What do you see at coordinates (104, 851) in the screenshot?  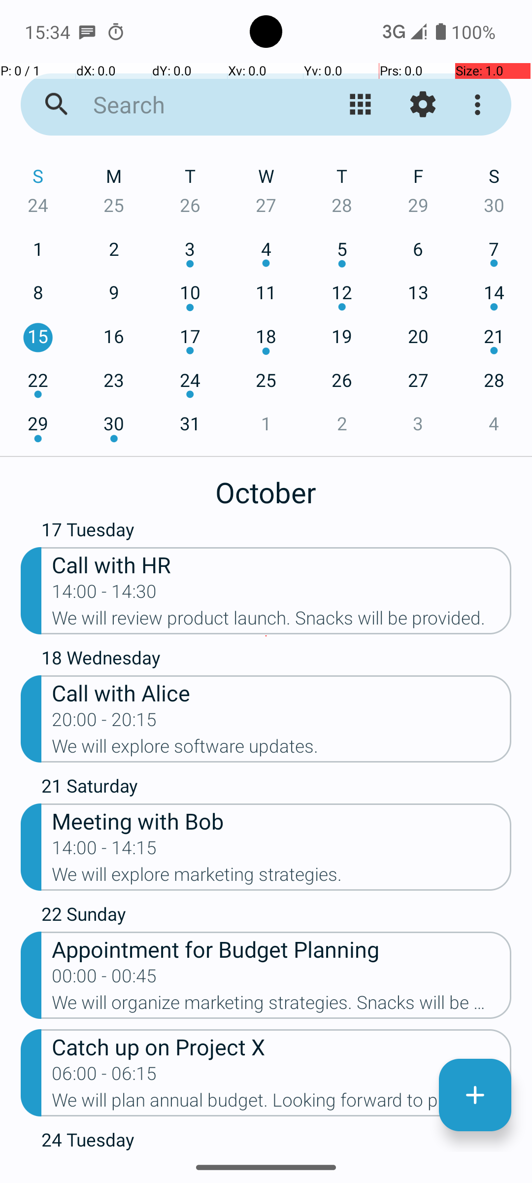 I see `14:00 - 14:15` at bounding box center [104, 851].